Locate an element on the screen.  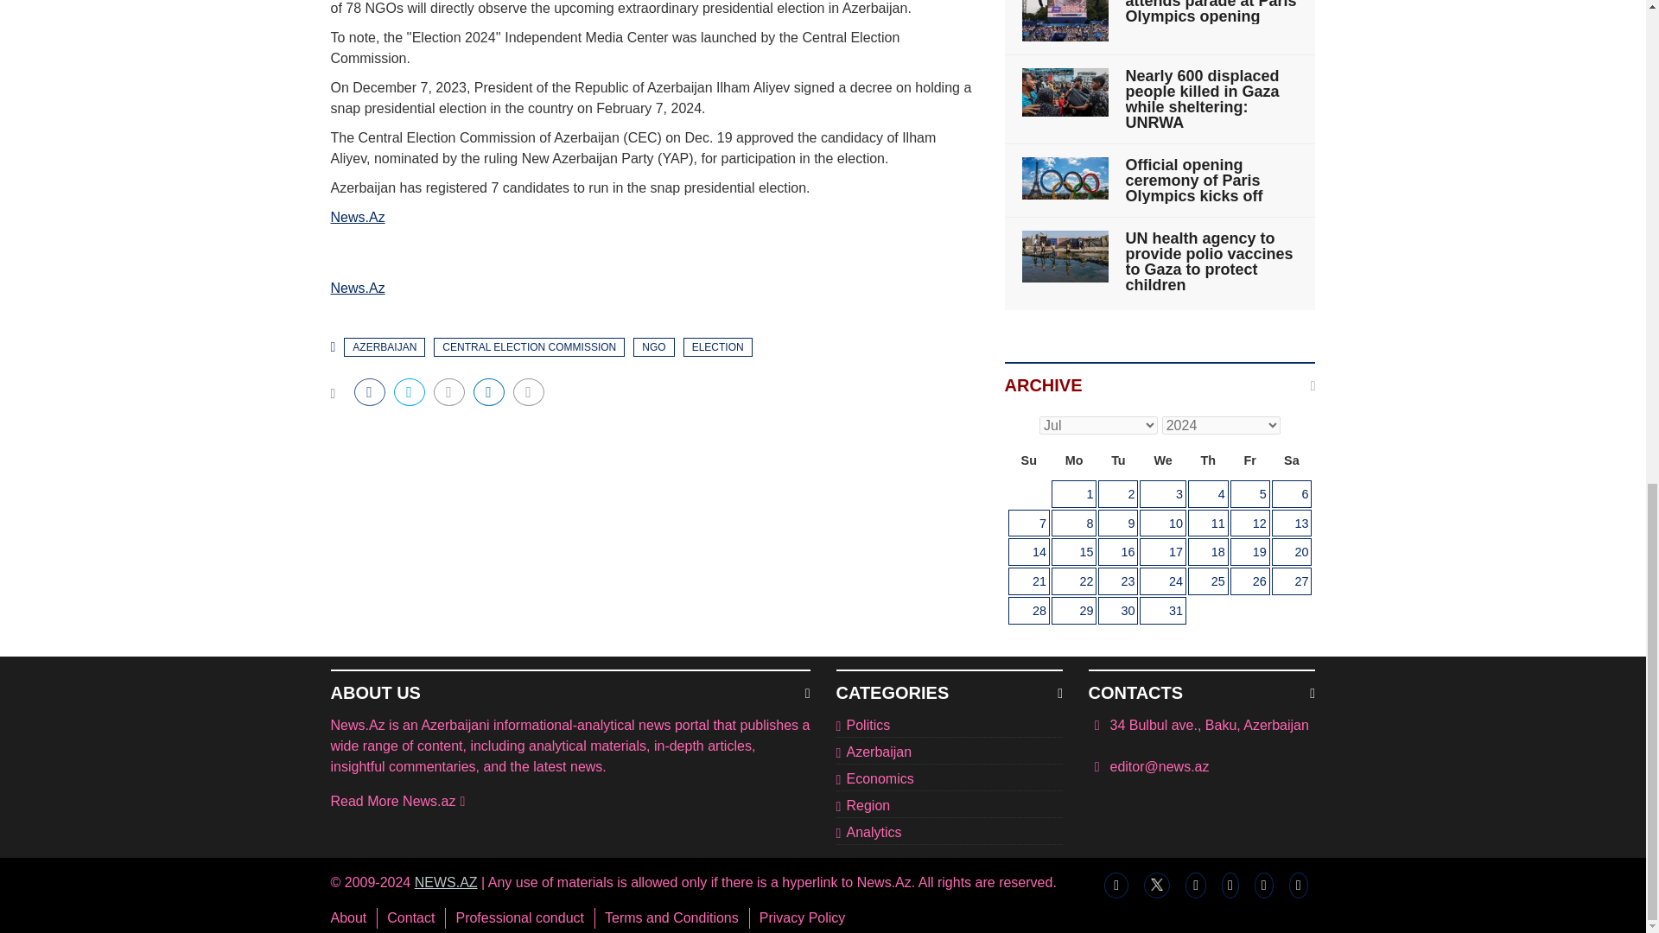
Share news on Facebook is located at coordinates (370, 392).